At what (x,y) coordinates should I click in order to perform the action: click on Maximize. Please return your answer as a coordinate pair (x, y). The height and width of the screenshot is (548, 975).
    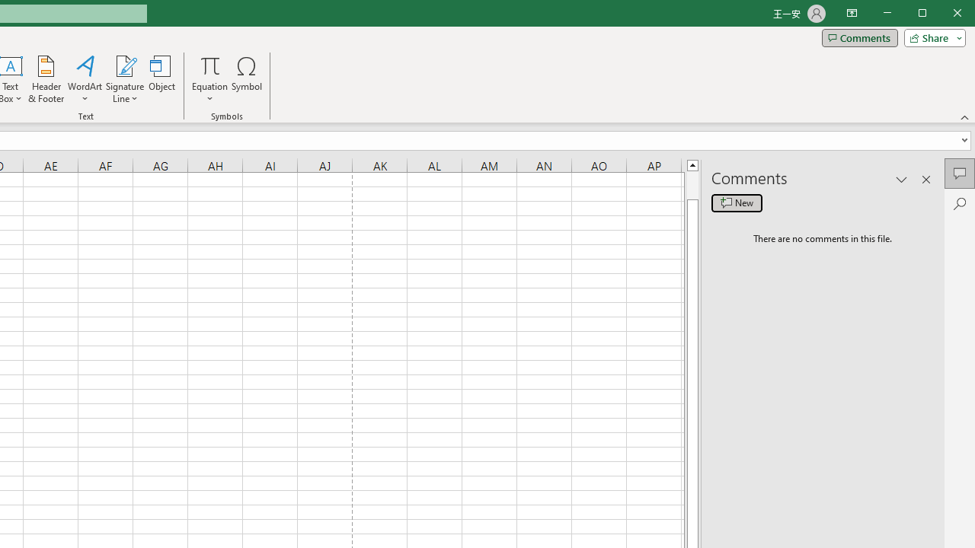
    Looking at the image, I should click on (944, 14).